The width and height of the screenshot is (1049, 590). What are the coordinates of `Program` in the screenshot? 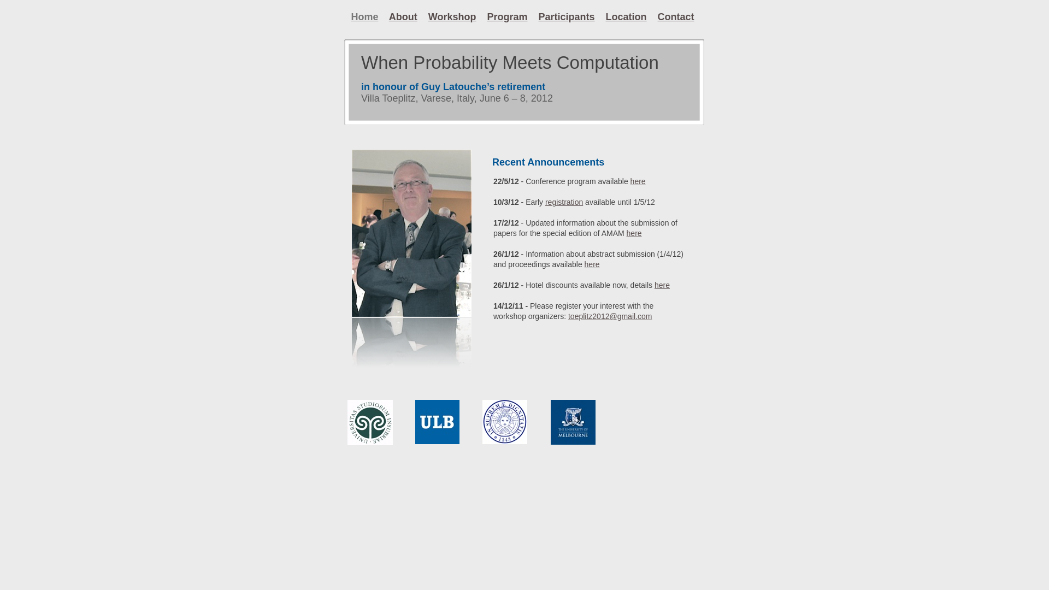 It's located at (507, 17).